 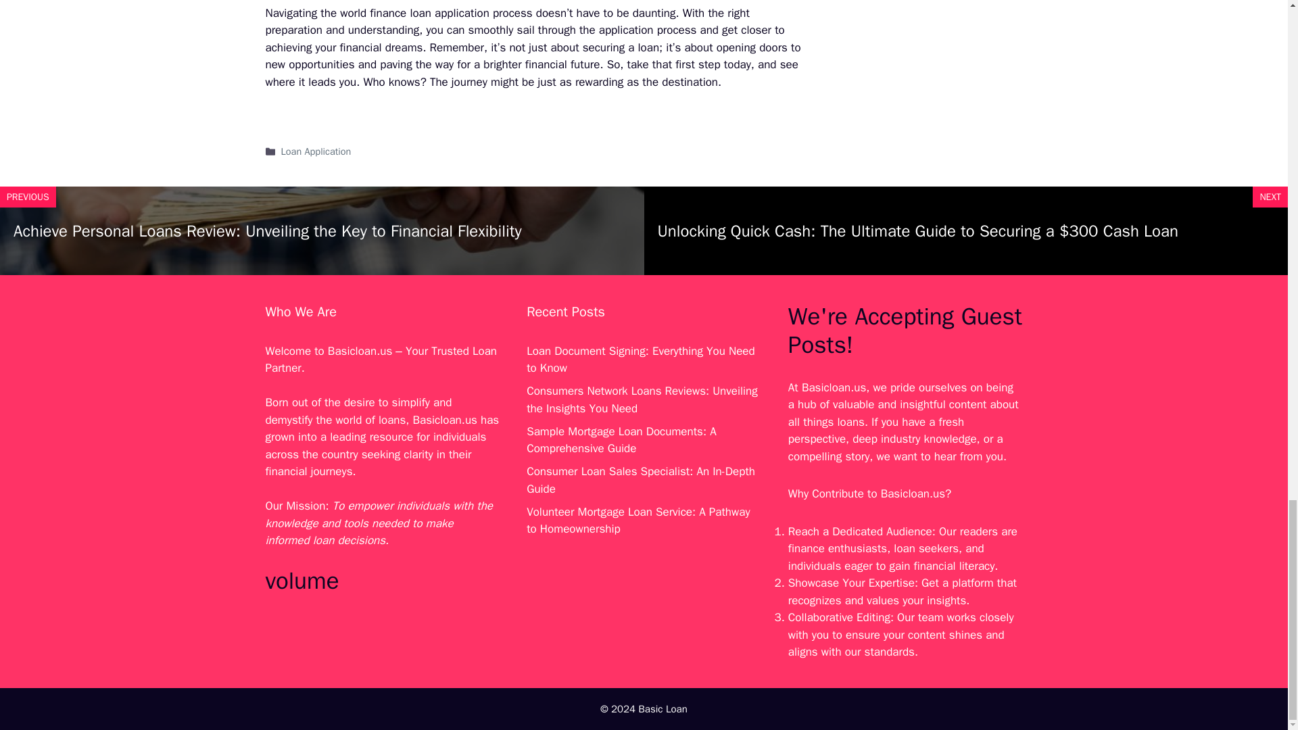 What do you see at coordinates (316, 151) in the screenshot?
I see `Loan Application` at bounding box center [316, 151].